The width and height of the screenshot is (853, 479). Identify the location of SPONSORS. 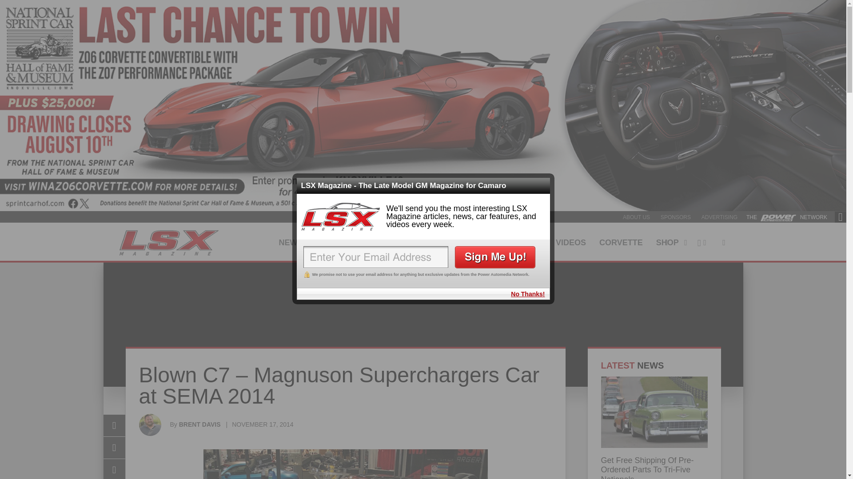
(675, 217).